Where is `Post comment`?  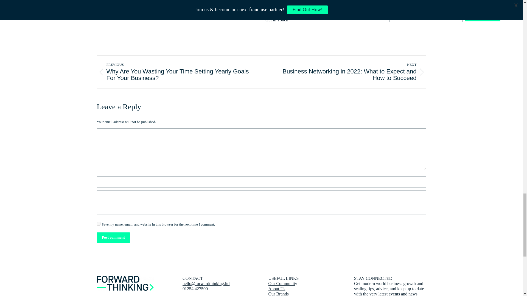
Post comment is located at coordinates (113, 237).